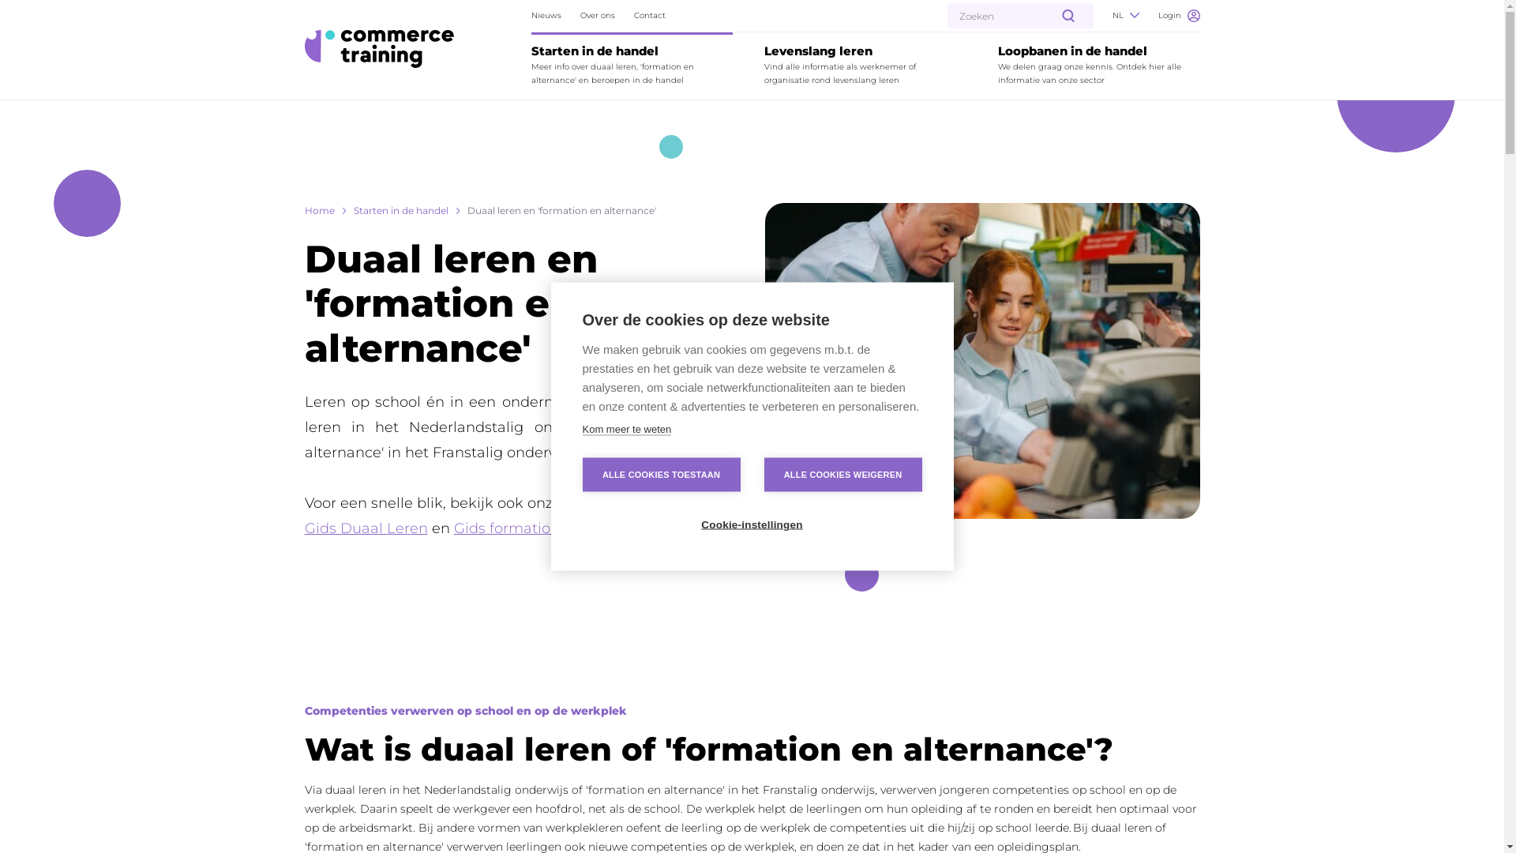 The width and height of the screenshot is (1516, 853). What do you see at coordinates (1125, 16) in the screenshot?
I see `NL` at bounding box center [1125, 16].